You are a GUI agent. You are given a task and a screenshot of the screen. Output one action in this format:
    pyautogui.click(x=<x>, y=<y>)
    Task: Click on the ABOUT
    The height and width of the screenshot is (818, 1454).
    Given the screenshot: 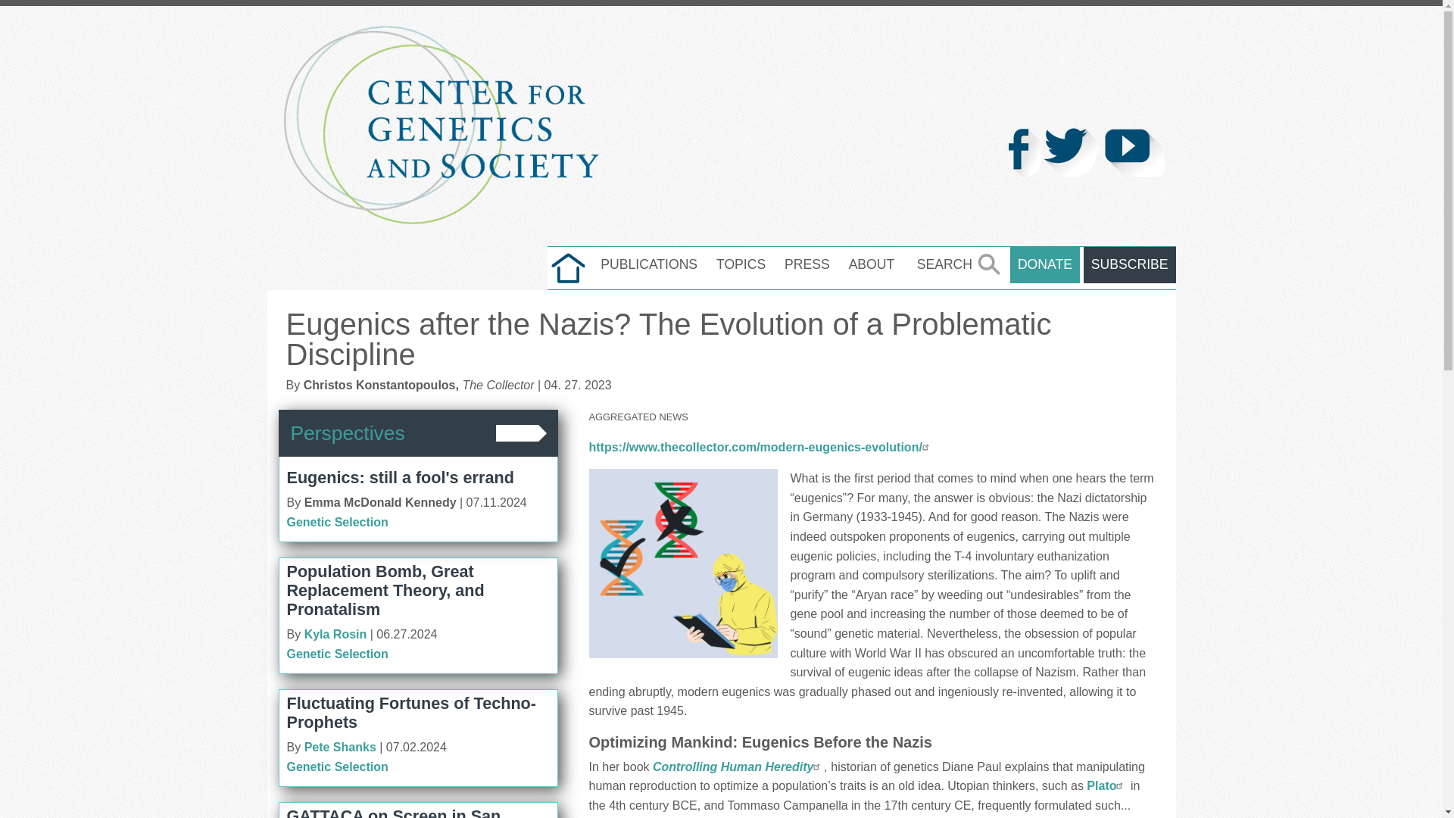 What is the action you would take?
    pyautogui.click(x=872, y=265)
    